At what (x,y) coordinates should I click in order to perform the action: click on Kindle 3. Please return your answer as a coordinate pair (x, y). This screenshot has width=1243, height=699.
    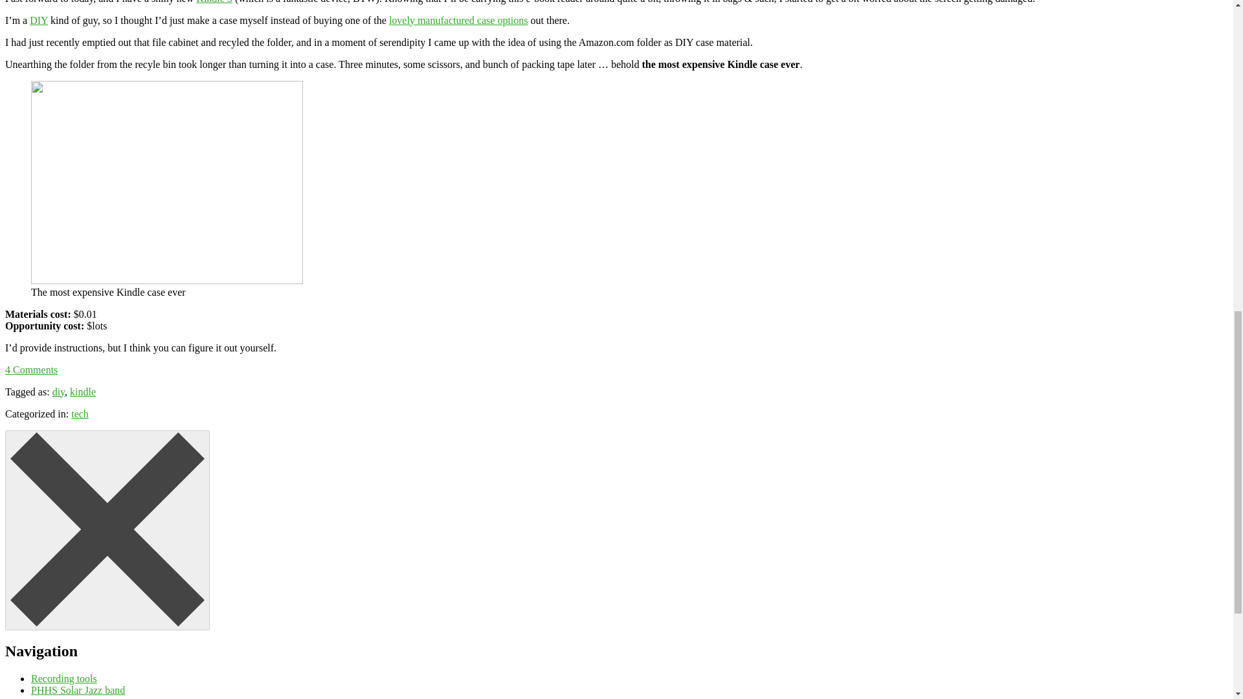
    Looking at the image, I should click on (214, 2).